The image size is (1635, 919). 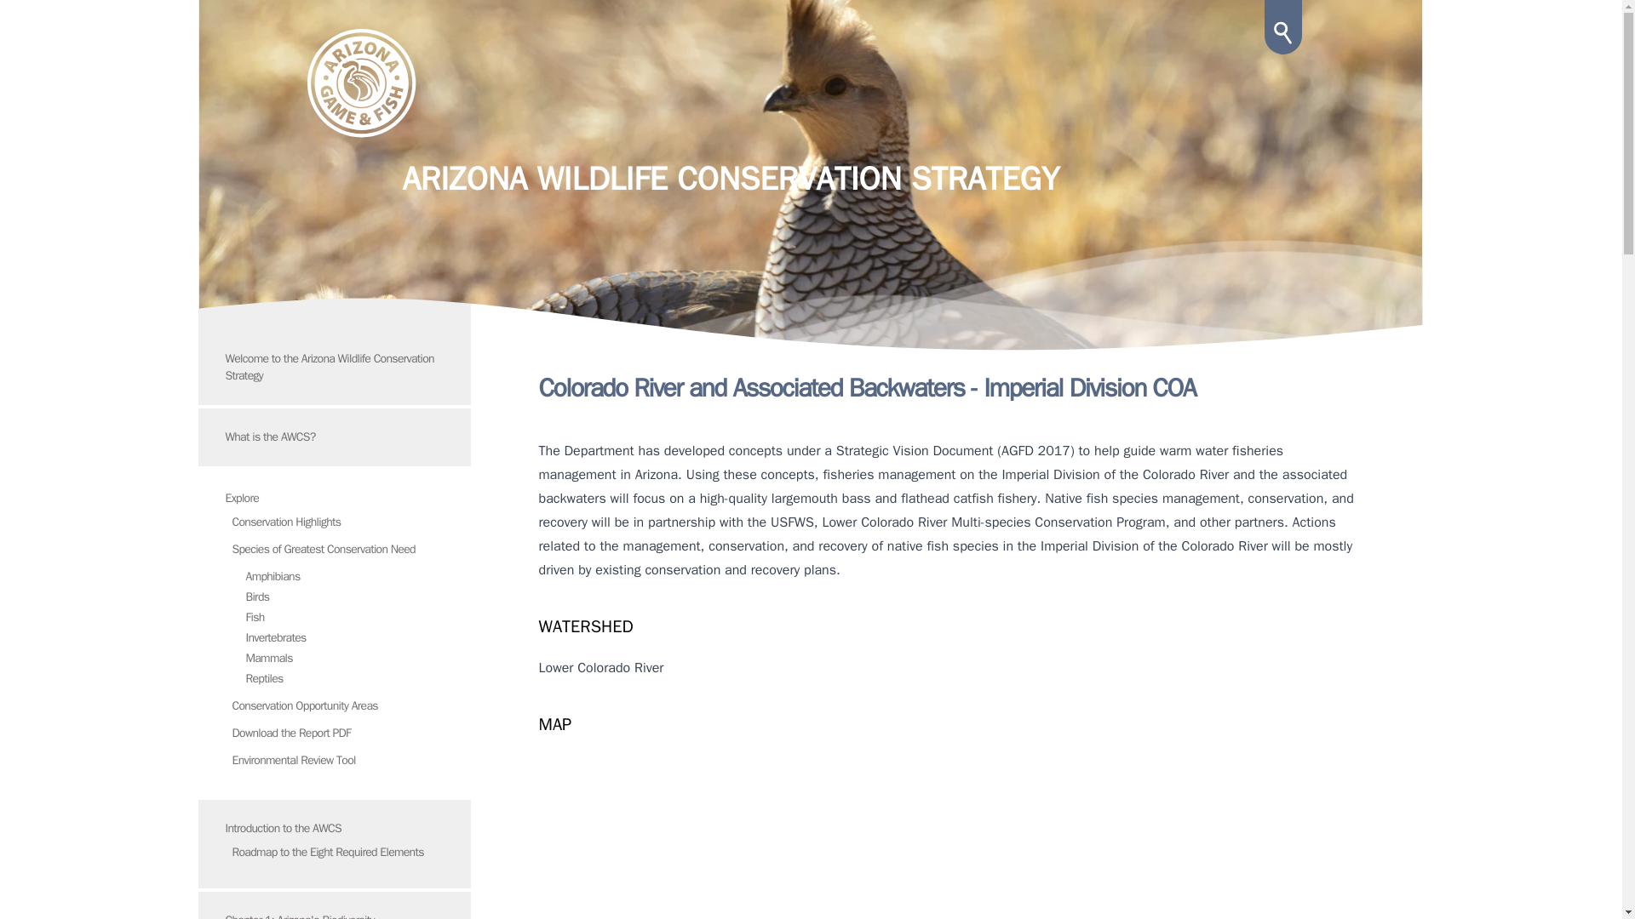 I want to click on What is the AWCS?, so click(x=256, y=437).